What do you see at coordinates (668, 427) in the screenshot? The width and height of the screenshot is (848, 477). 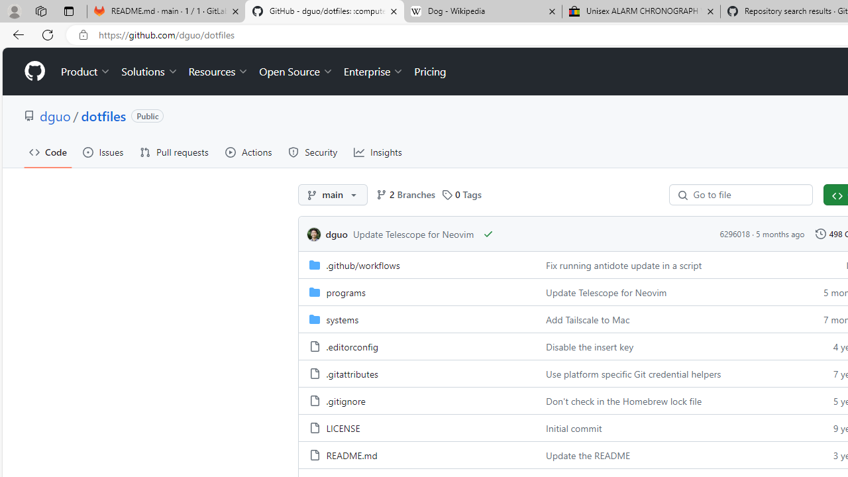 I see `Initial commit` at bounding box center [668, 427].